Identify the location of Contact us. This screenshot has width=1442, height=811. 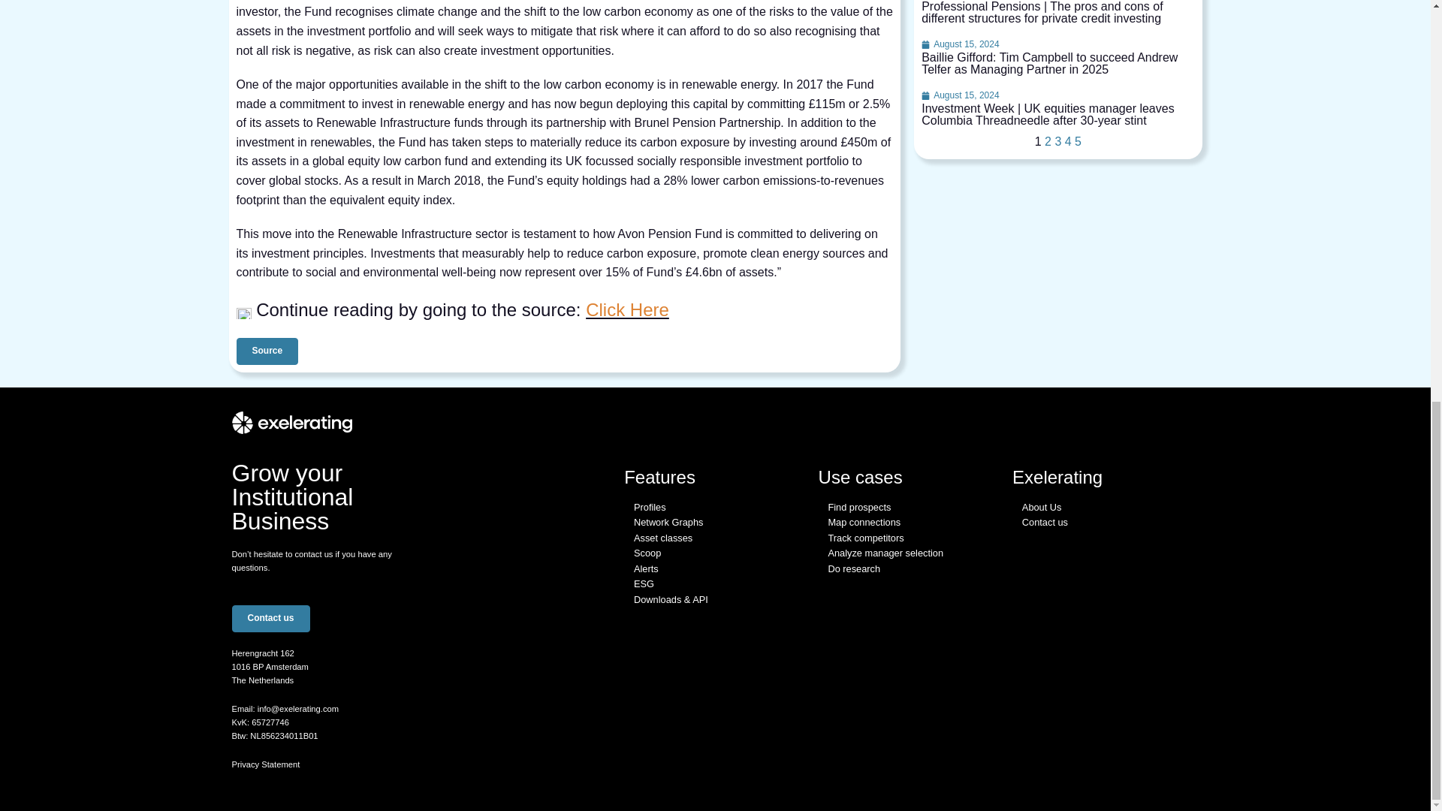
(270, 619).